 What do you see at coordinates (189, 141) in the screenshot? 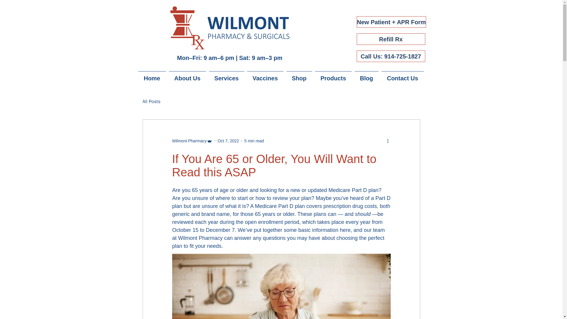
I see `Wilmont Pharmacy` at bounding box center [189, 141].